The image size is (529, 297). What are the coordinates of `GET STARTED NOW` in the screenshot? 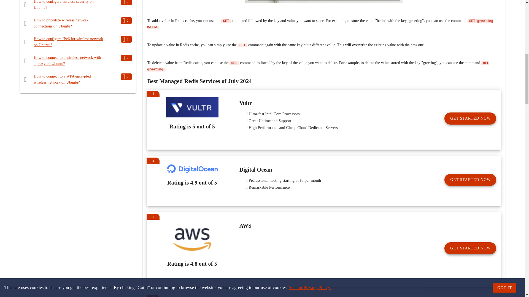 It's located at (470, 248).